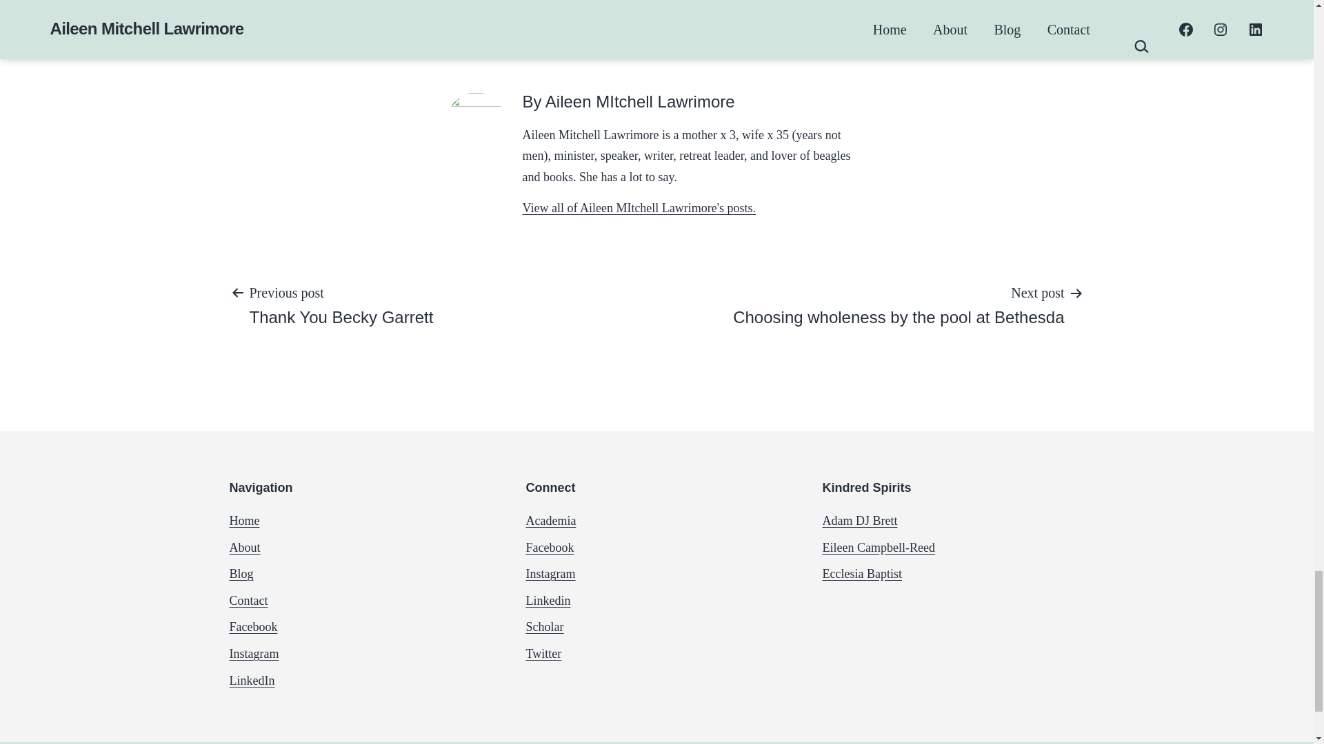 This screenshot has height=744, width=1324. What do you see at coordinates (639, 208) in the screenshot?
I see `Family` at bounding box center [639, 208].